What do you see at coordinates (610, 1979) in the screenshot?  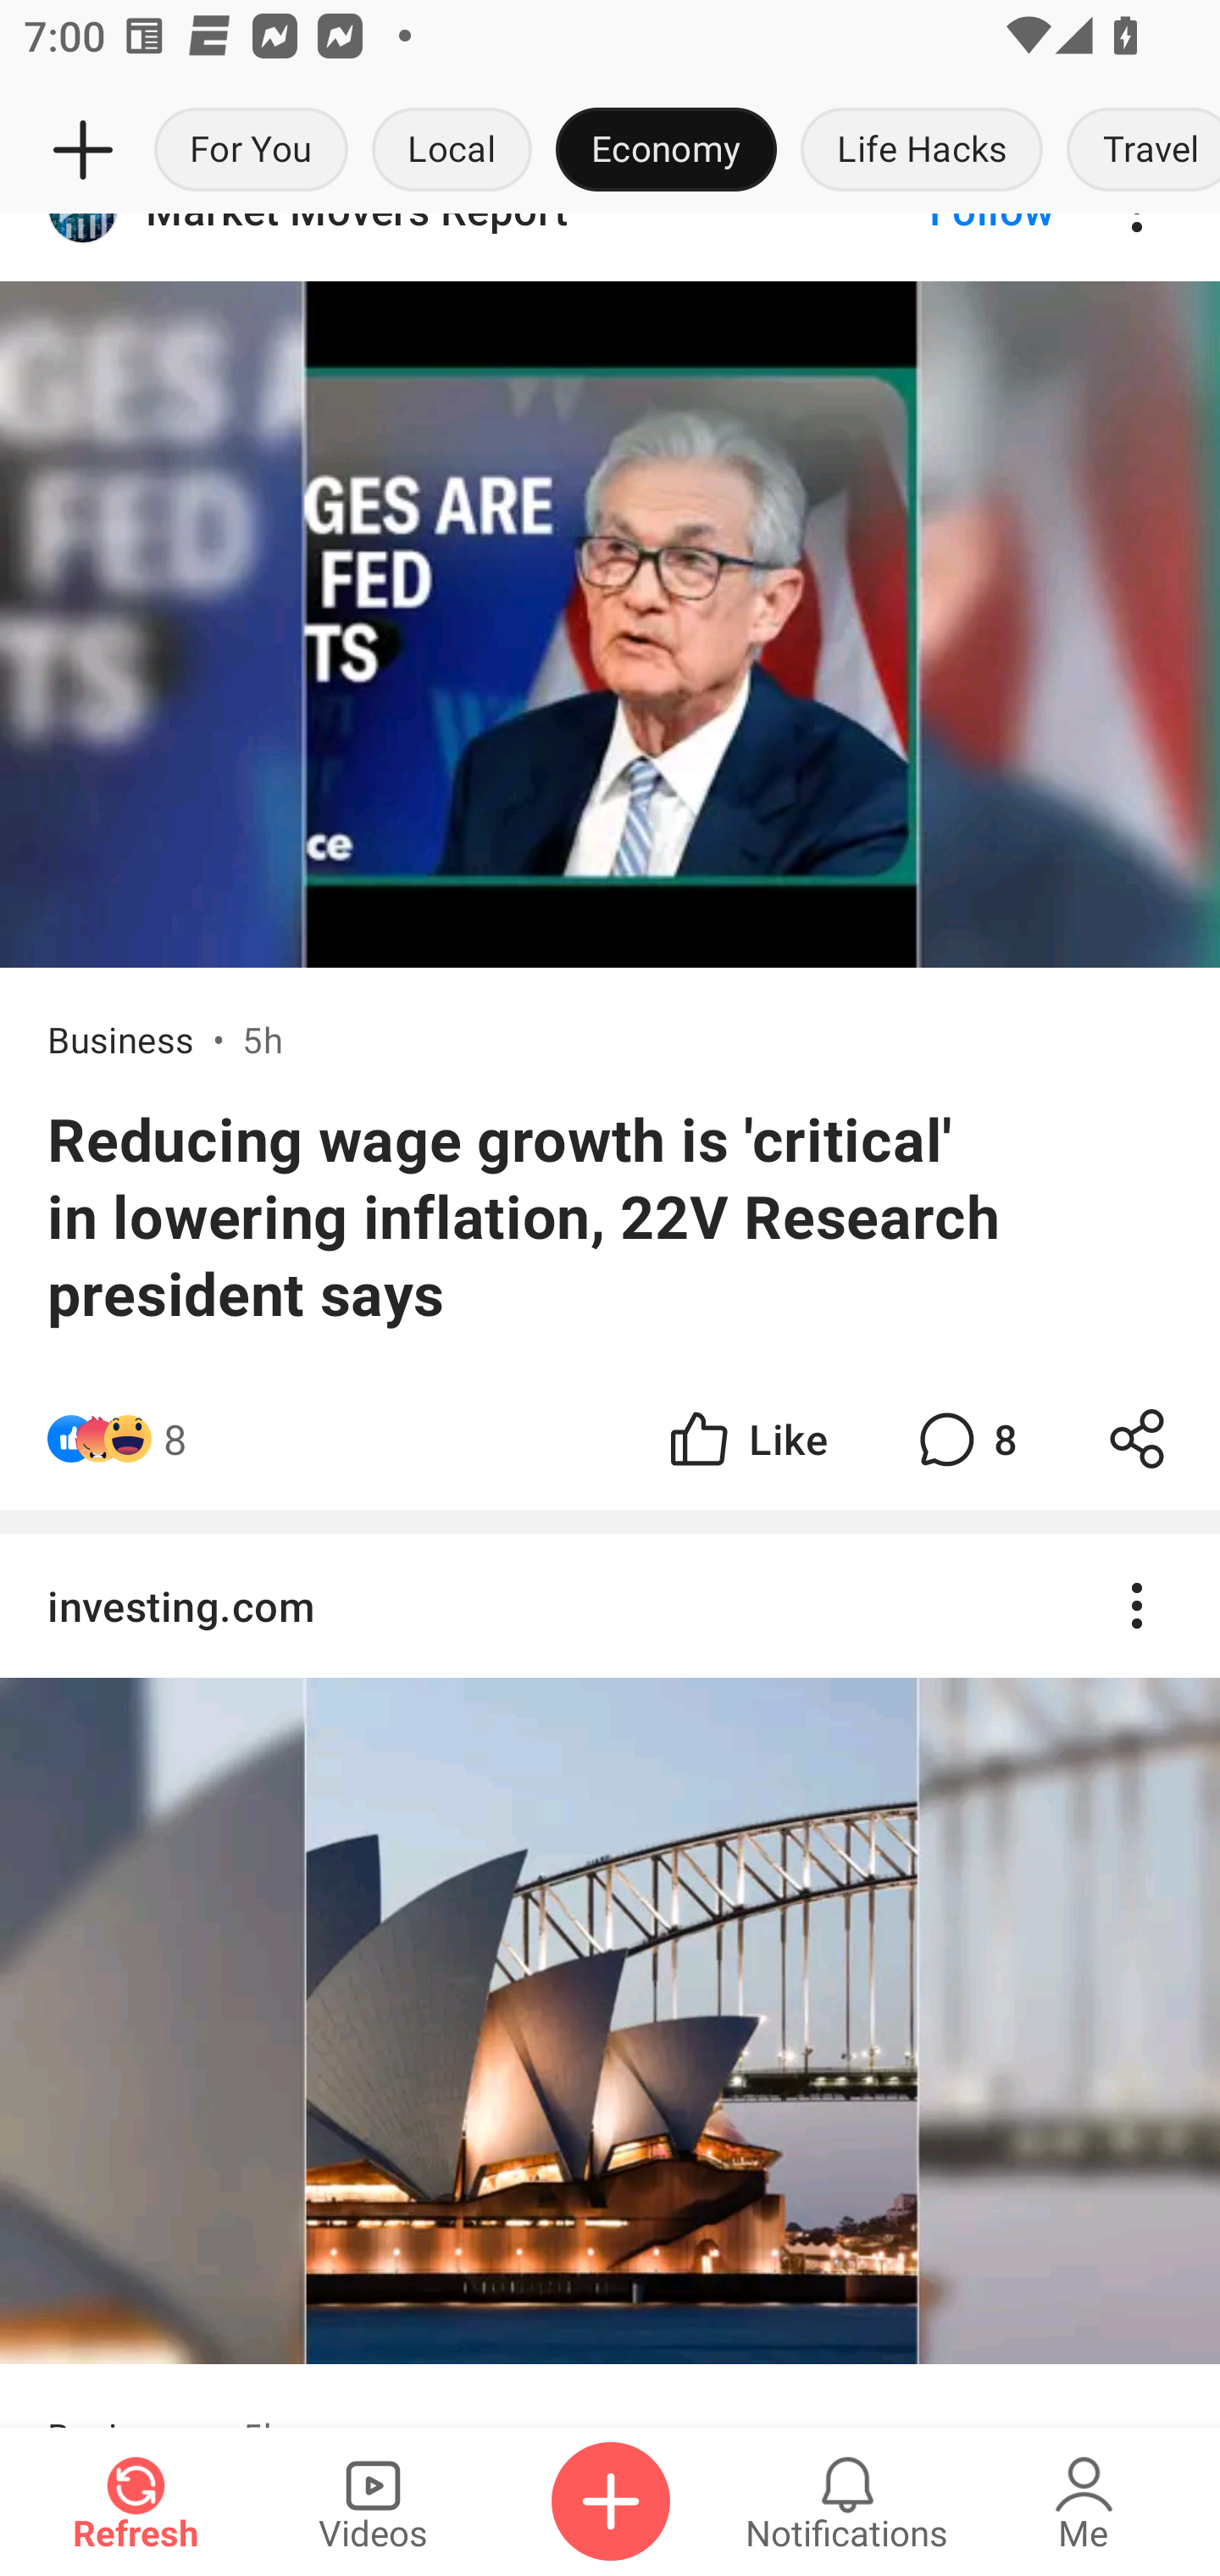 I see `investing.com Business   •  5h` at bounding box center [610, 1979].